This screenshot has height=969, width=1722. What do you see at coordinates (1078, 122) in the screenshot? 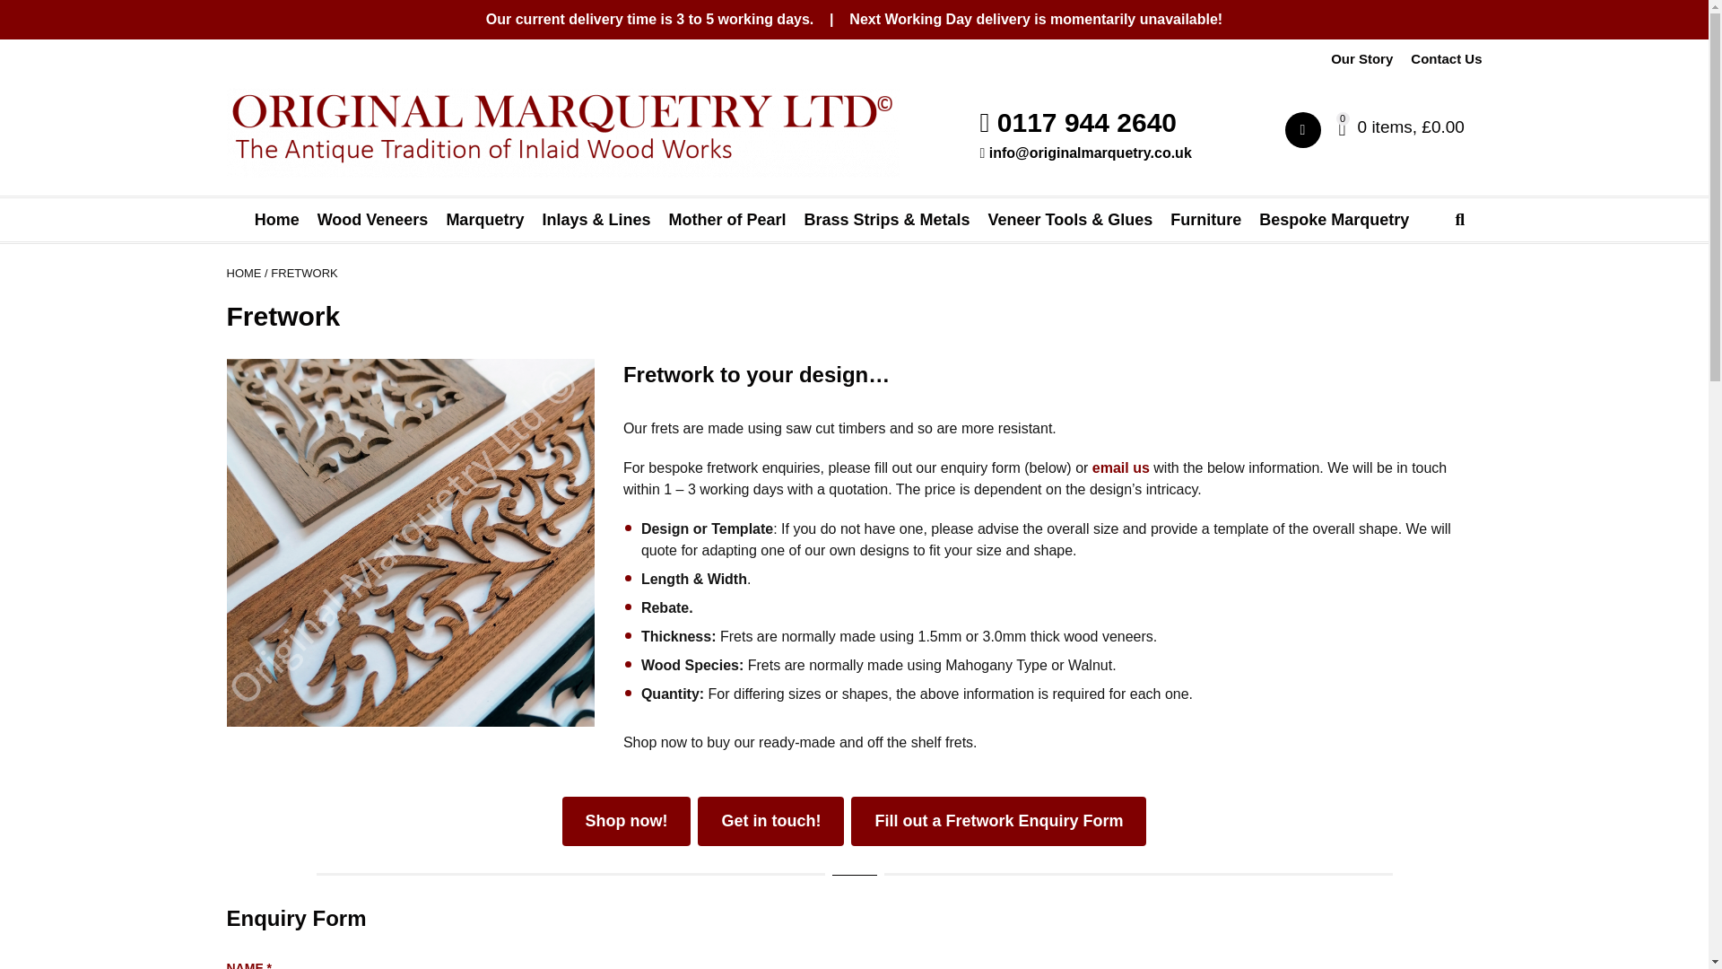
I see `0117 944 2640` at bounding box center [1078, 122].